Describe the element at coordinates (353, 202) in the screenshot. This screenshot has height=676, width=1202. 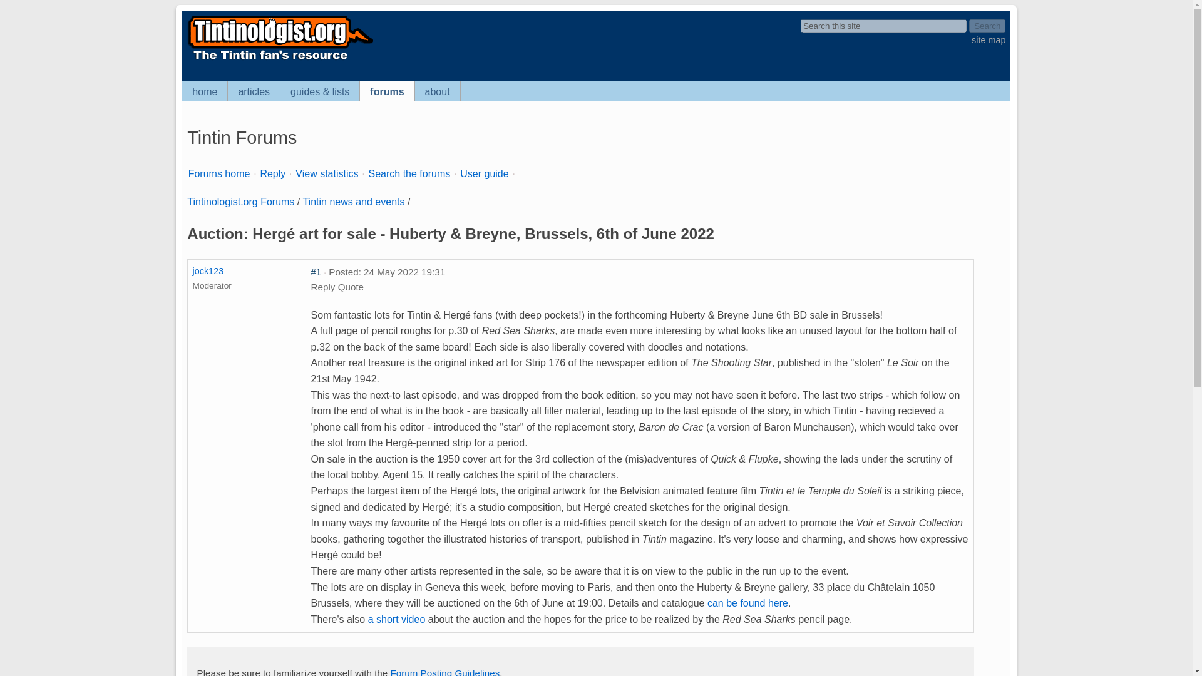
I see `Tintin news and events` at that location.